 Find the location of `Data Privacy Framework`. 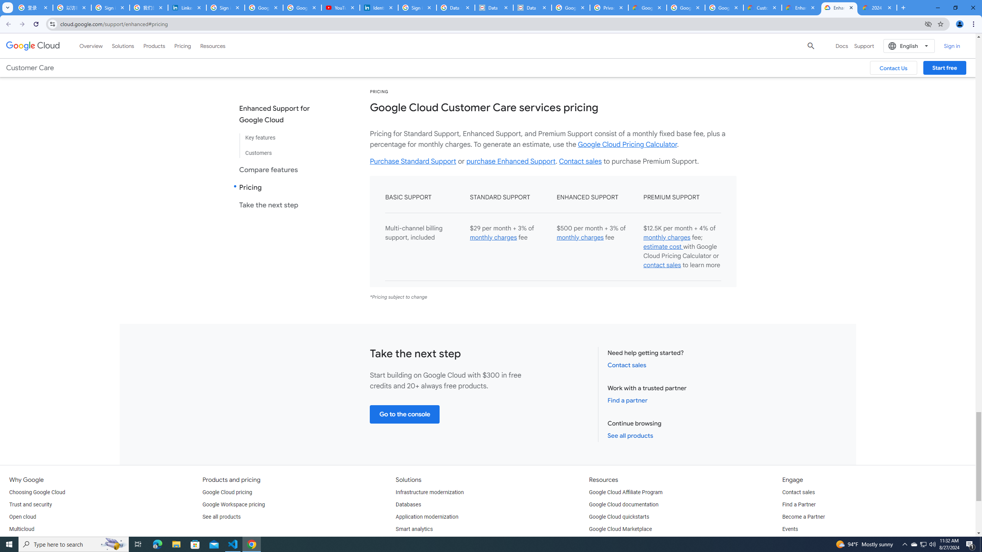

Data Privacy Framework is located at coordinates (532, 8).